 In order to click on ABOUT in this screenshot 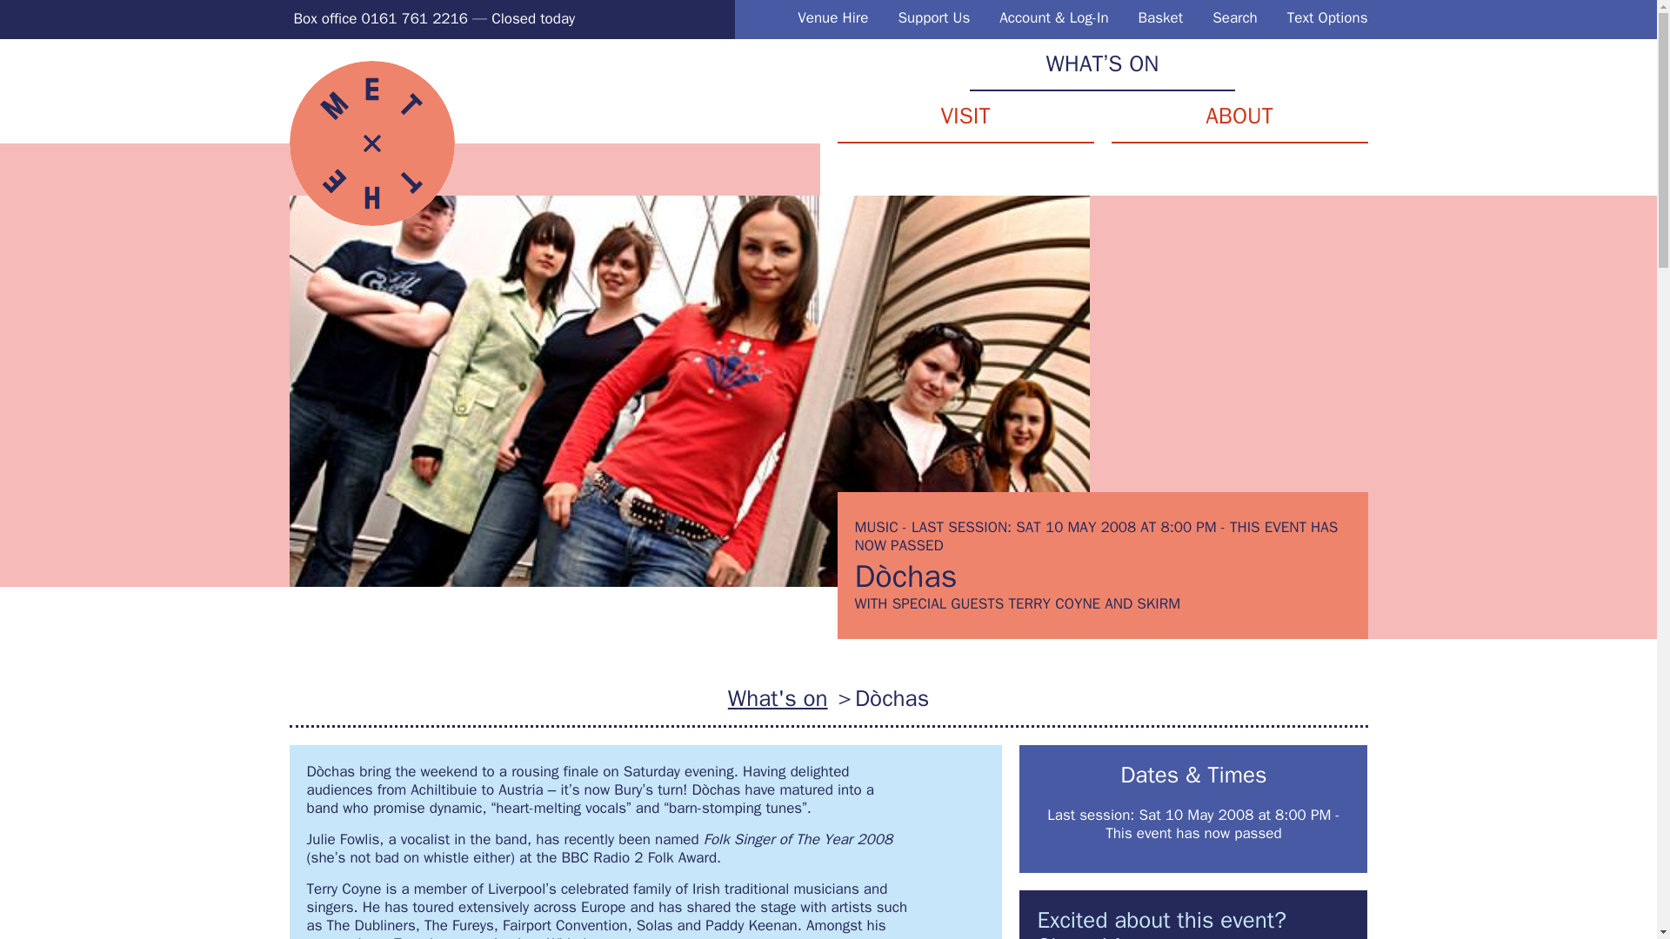, I will do `click(1239, 117)`.